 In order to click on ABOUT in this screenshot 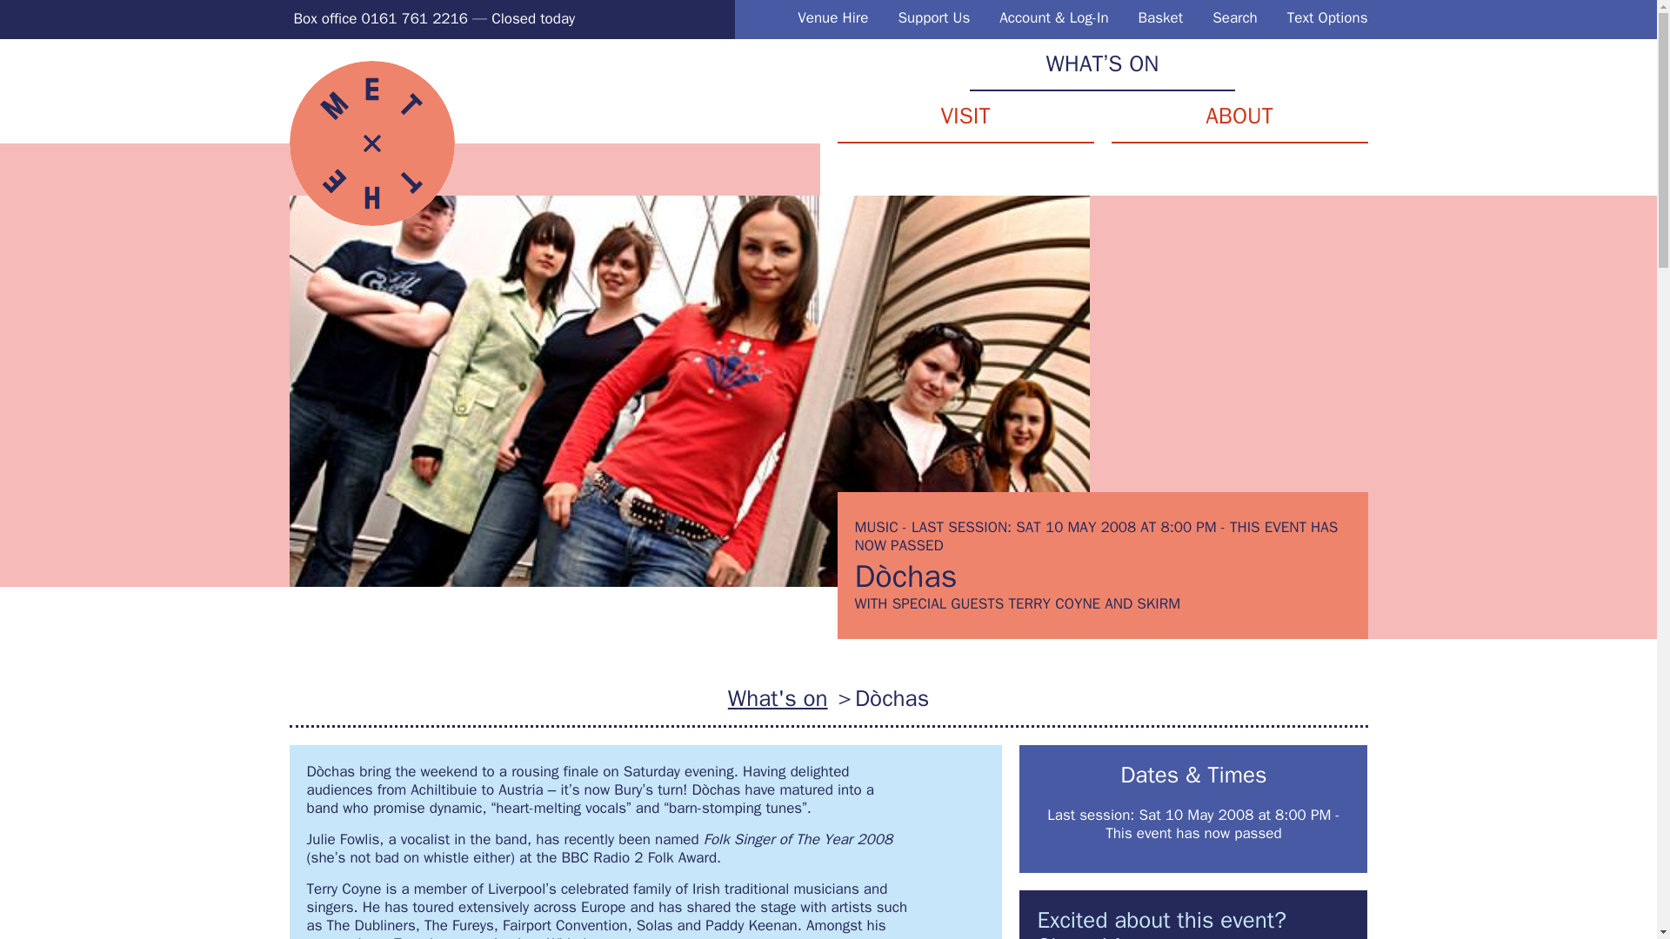, I will do `click(1239, 117)`.